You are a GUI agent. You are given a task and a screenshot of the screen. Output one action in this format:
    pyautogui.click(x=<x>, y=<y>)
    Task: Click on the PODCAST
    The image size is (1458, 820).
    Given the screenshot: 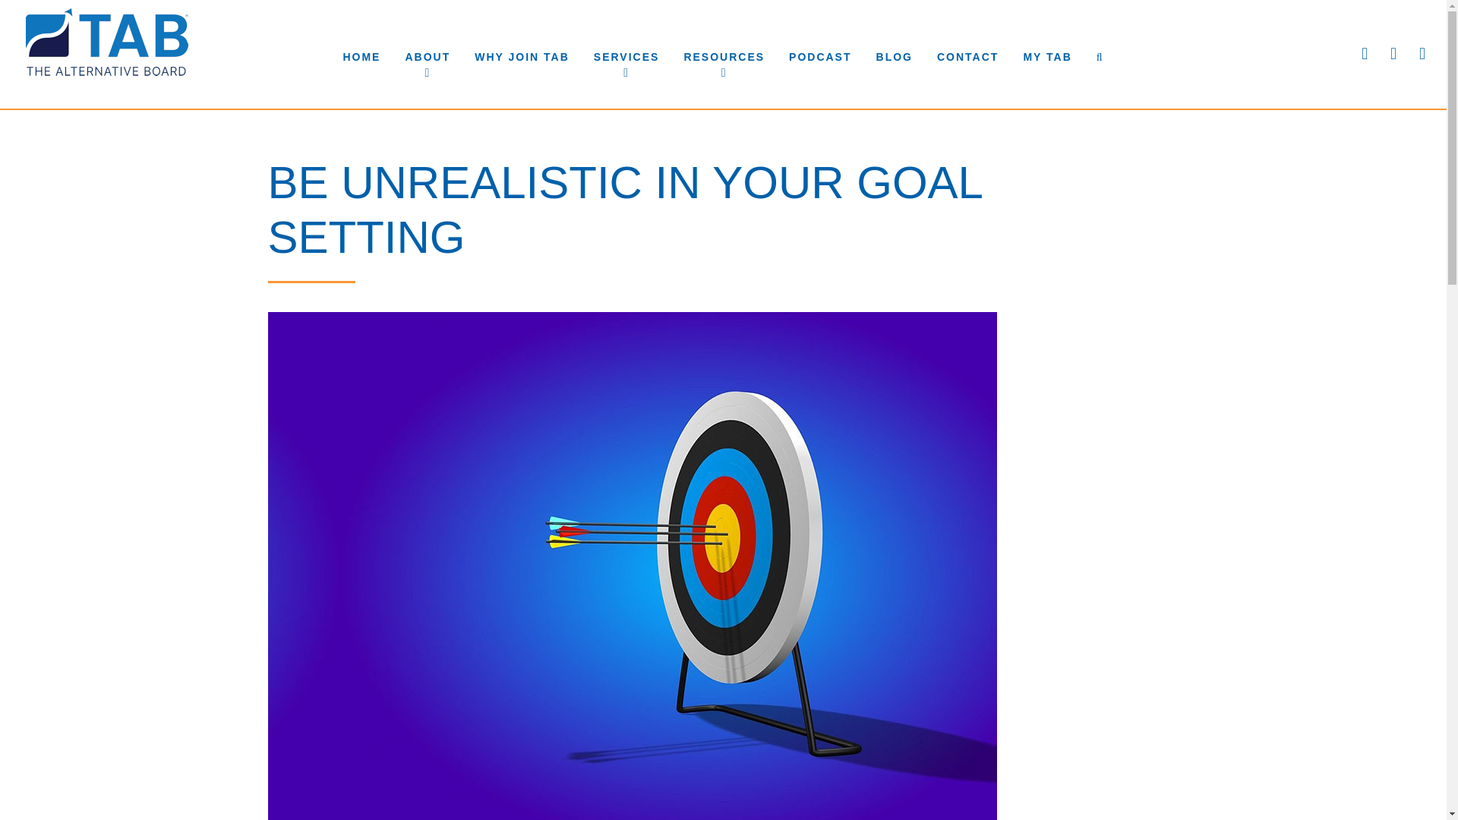 What is the action you would take?
    pyautogui.click(x=820, y=57)
    